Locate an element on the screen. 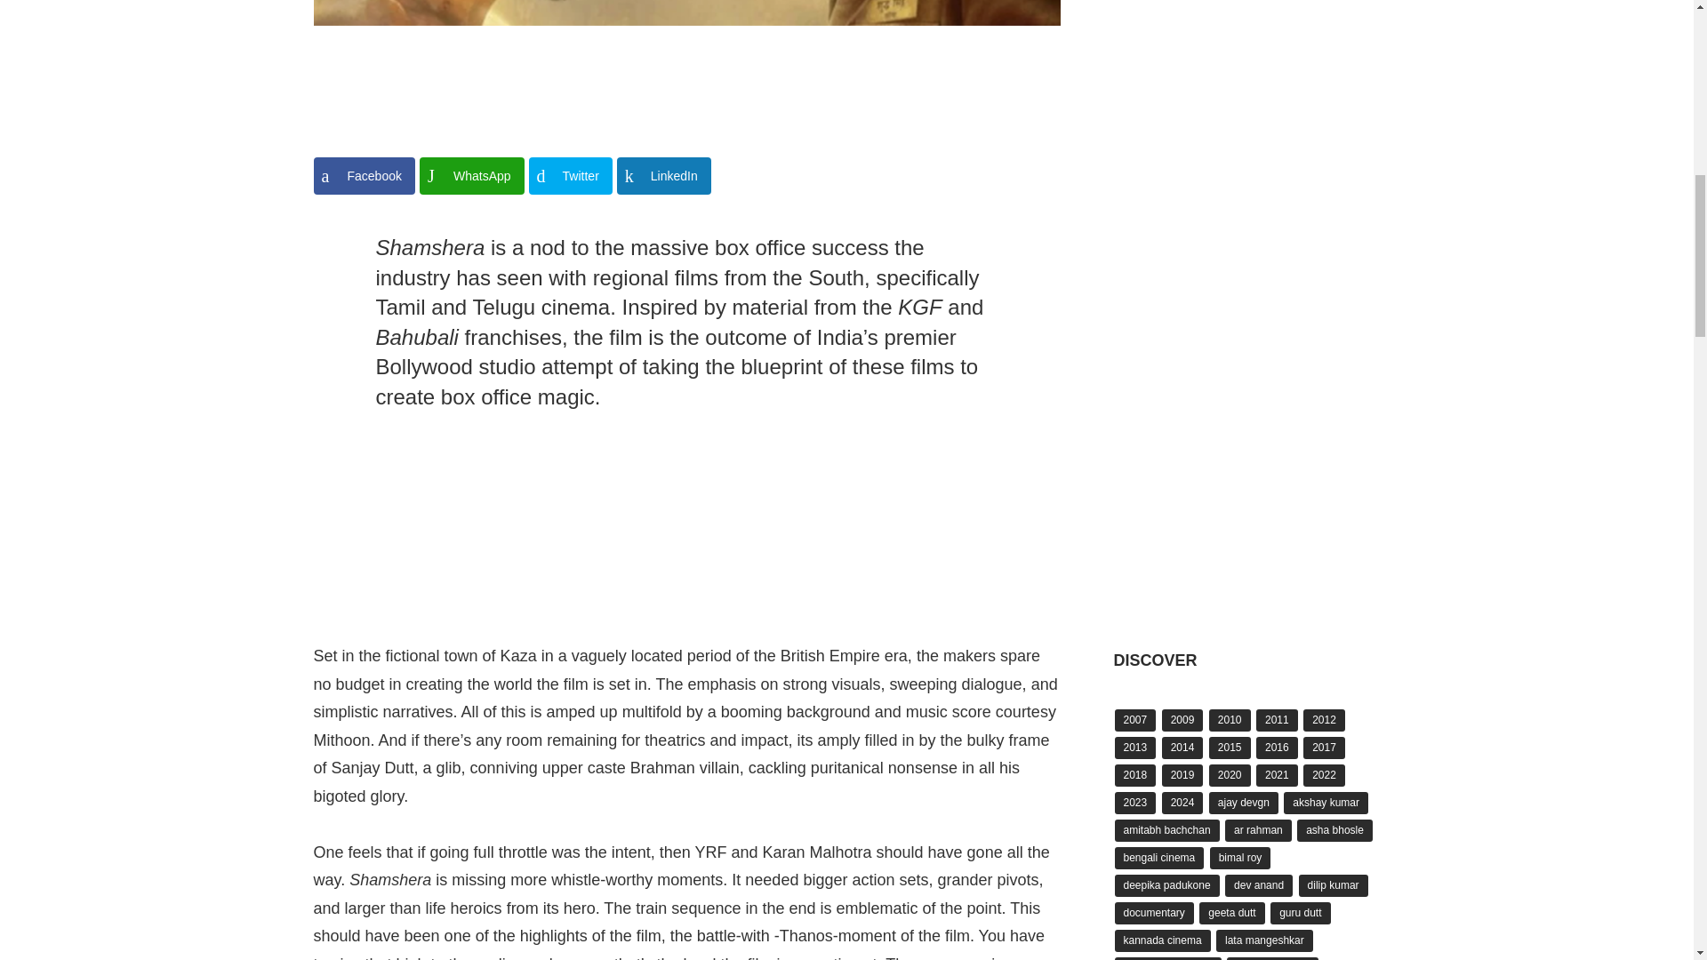 Image resolution: width=1707 pixels, height=960 pixels. Twitter is located at coordinates (571, 176).